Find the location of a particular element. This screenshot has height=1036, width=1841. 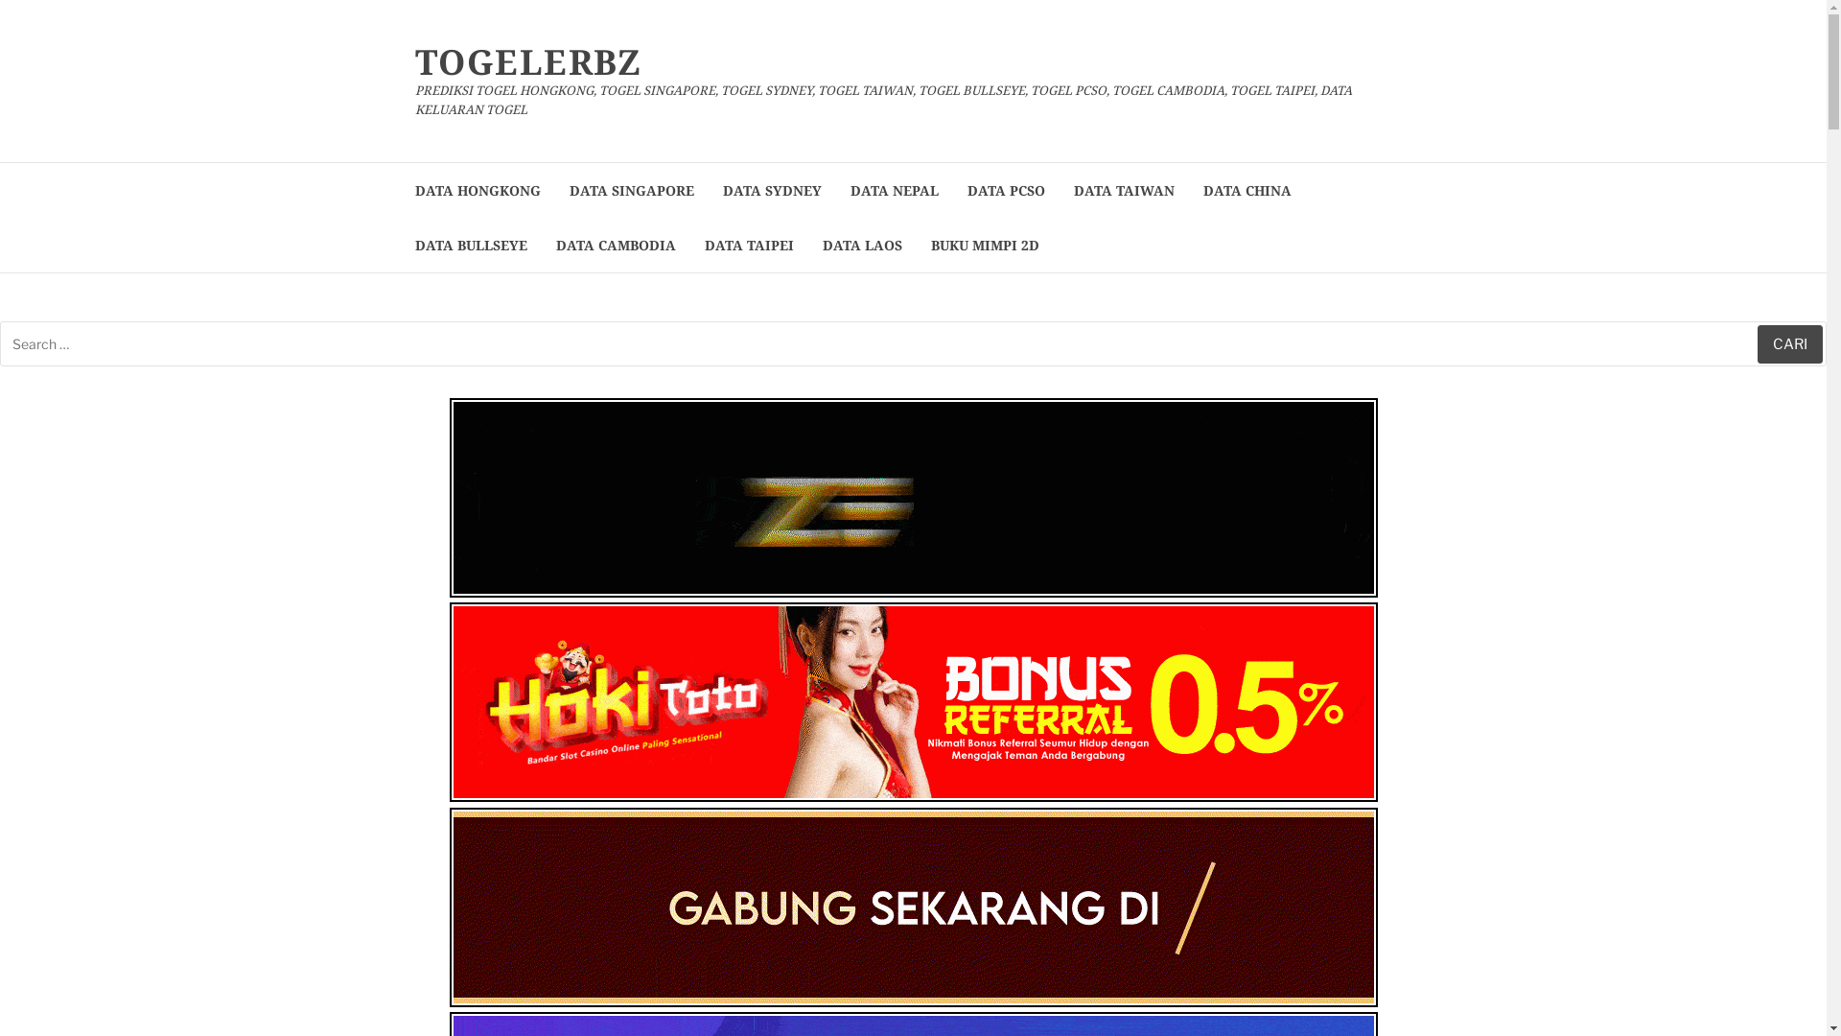

DATA TAIPEI is located at coordinates (748, 246).